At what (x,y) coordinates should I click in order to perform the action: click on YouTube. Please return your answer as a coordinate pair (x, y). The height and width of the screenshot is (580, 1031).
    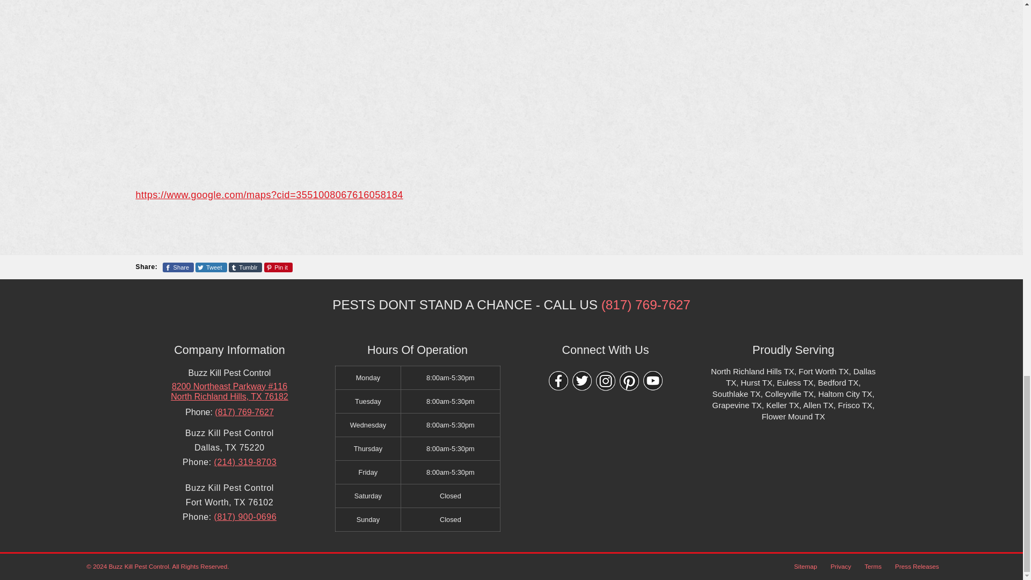
    Looking at the image, I should click on (653, 381).